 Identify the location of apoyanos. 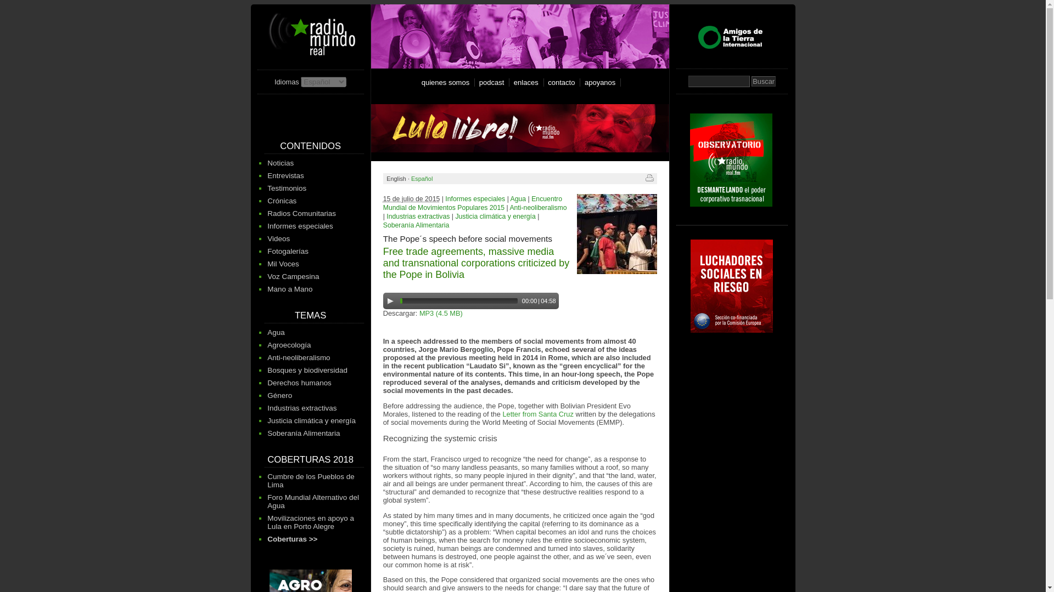
(602, 82).